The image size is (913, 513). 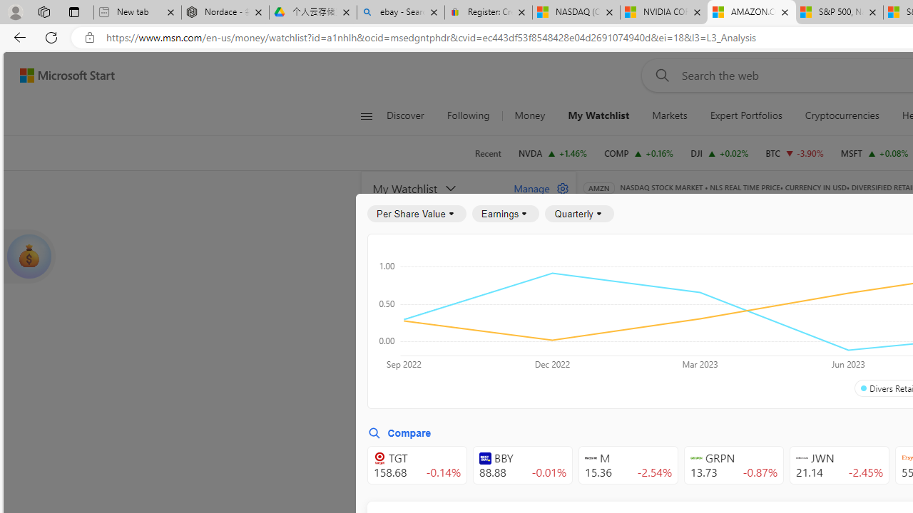 I want to click on Expert Portfolios, so click(x=746, y=115).